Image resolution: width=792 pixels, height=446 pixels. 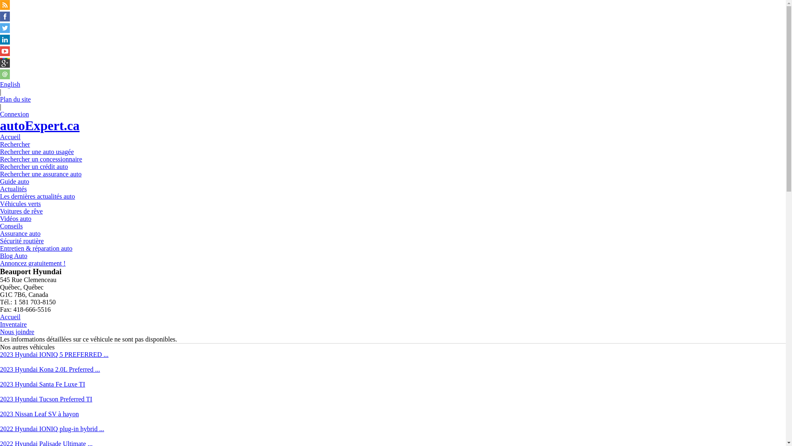 I want to click on Suivez Publications Le Guide Inc. sur LinkedIn, so click(x=5, y=42).